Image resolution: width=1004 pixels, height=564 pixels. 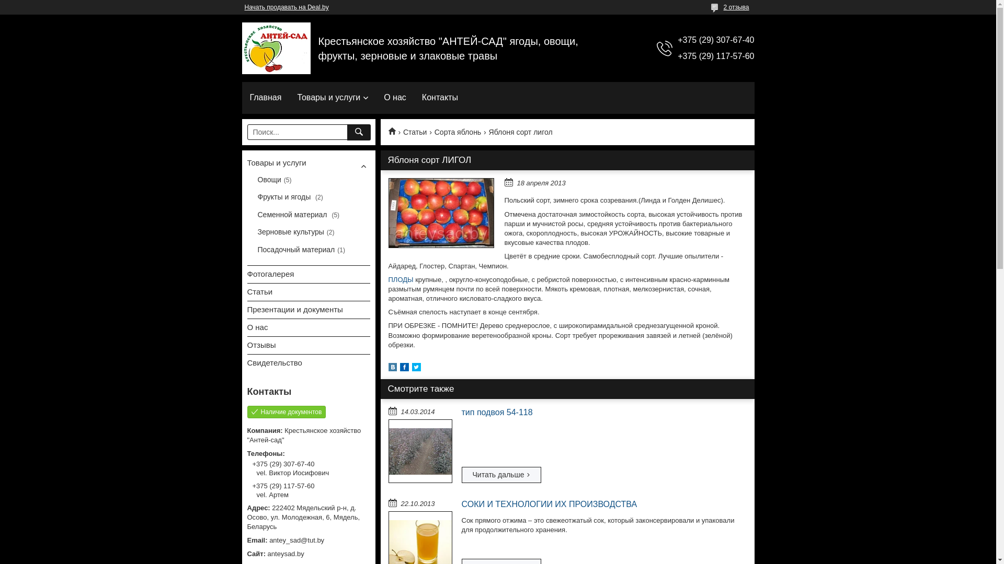 I want to click on antey_sad@tut.by, so click(x=309, y=540).